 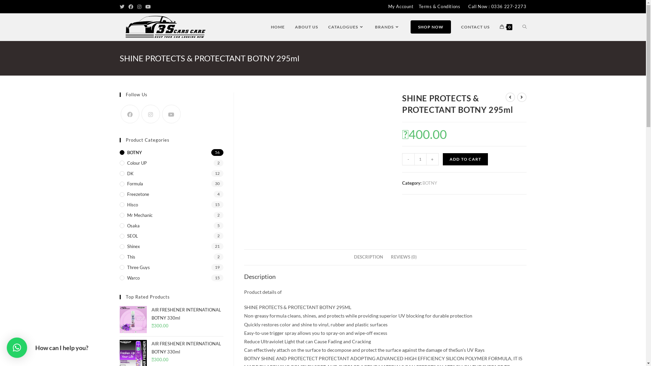 What do you see at coordinates (17, 348) in the screenshot?
I see `How can I help you?` at bounding box center [17, 348].